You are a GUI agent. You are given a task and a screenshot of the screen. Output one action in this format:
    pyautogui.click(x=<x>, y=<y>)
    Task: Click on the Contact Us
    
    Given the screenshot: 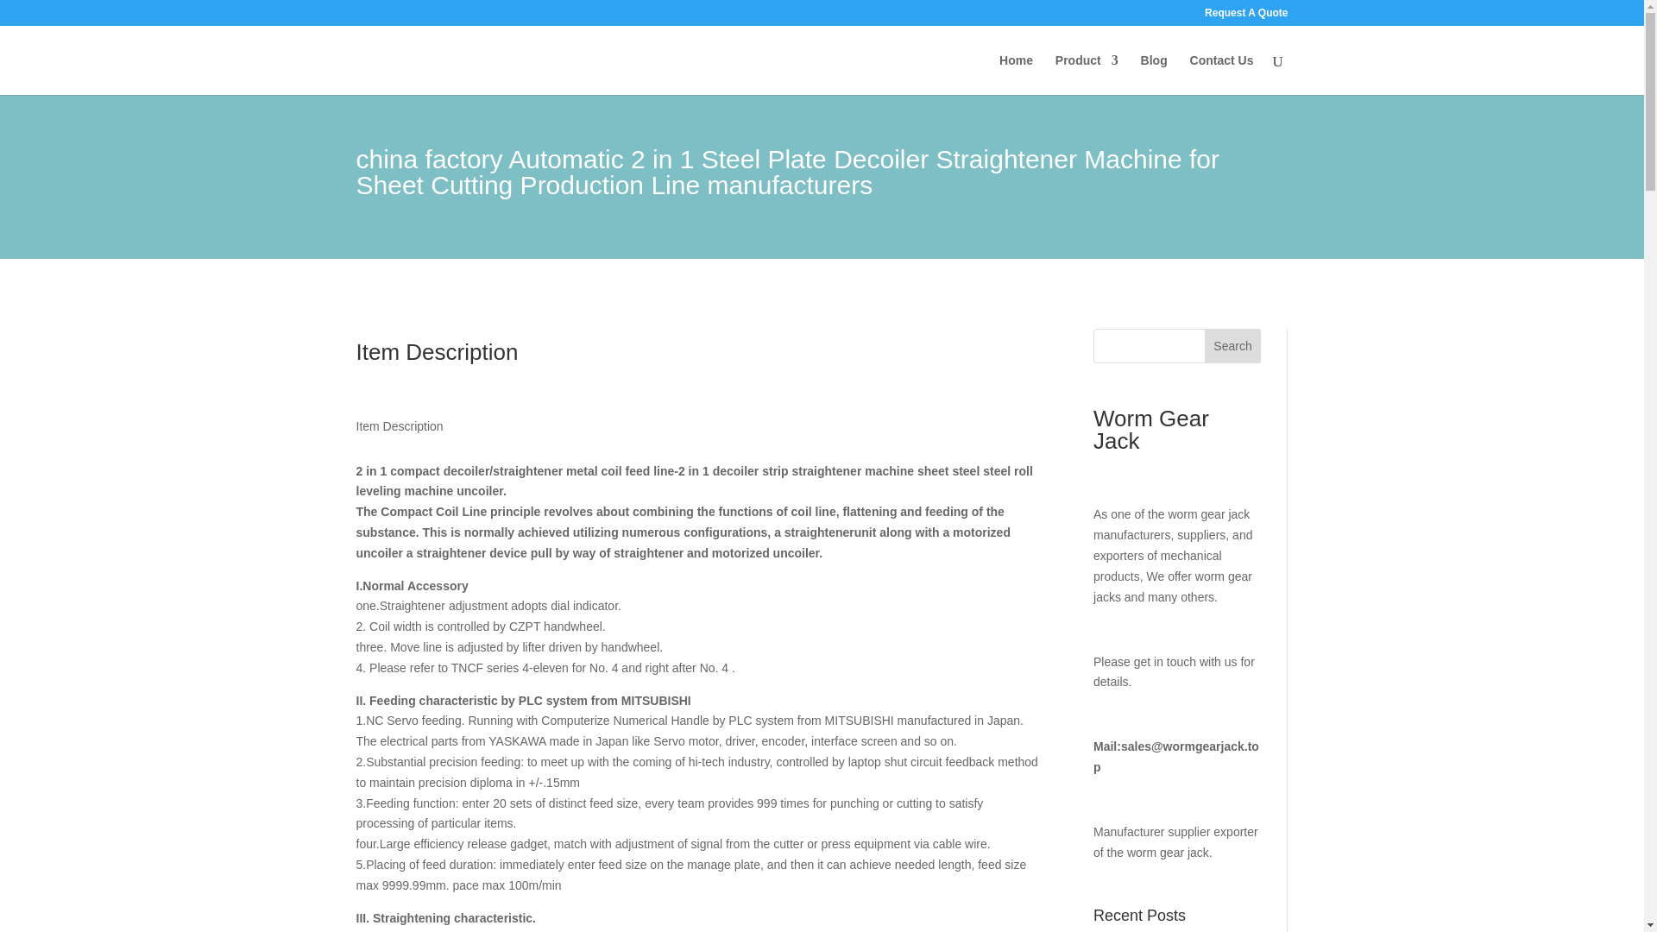 What is the action you would take?
    pyautogui.click(x=1222, y=74)
    